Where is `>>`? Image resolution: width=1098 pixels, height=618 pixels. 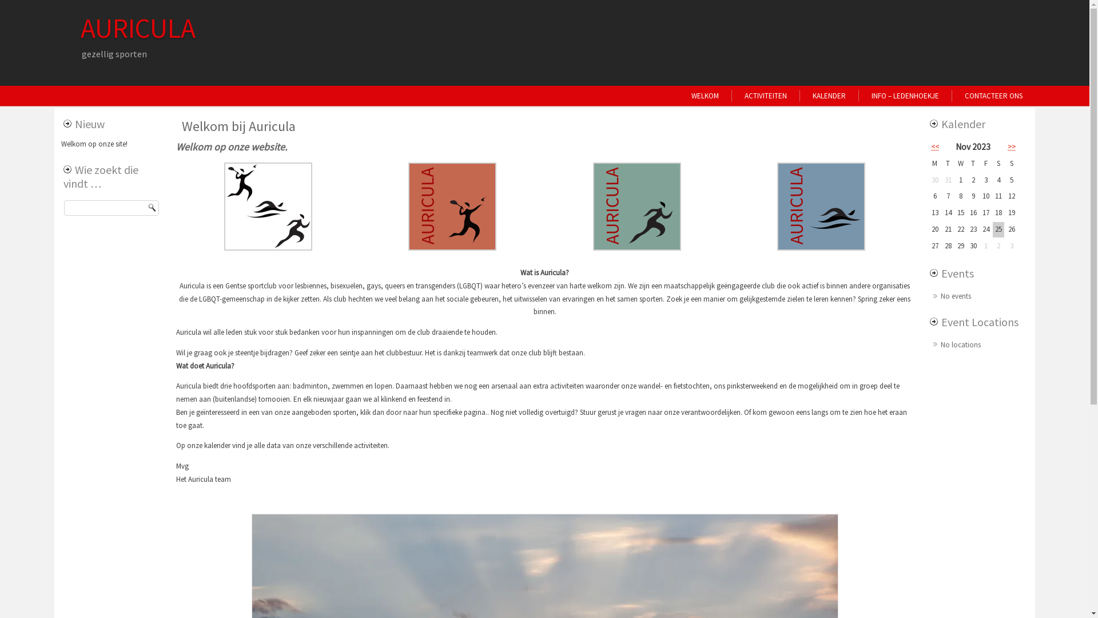 >> is located at coordinates (1012, 146).